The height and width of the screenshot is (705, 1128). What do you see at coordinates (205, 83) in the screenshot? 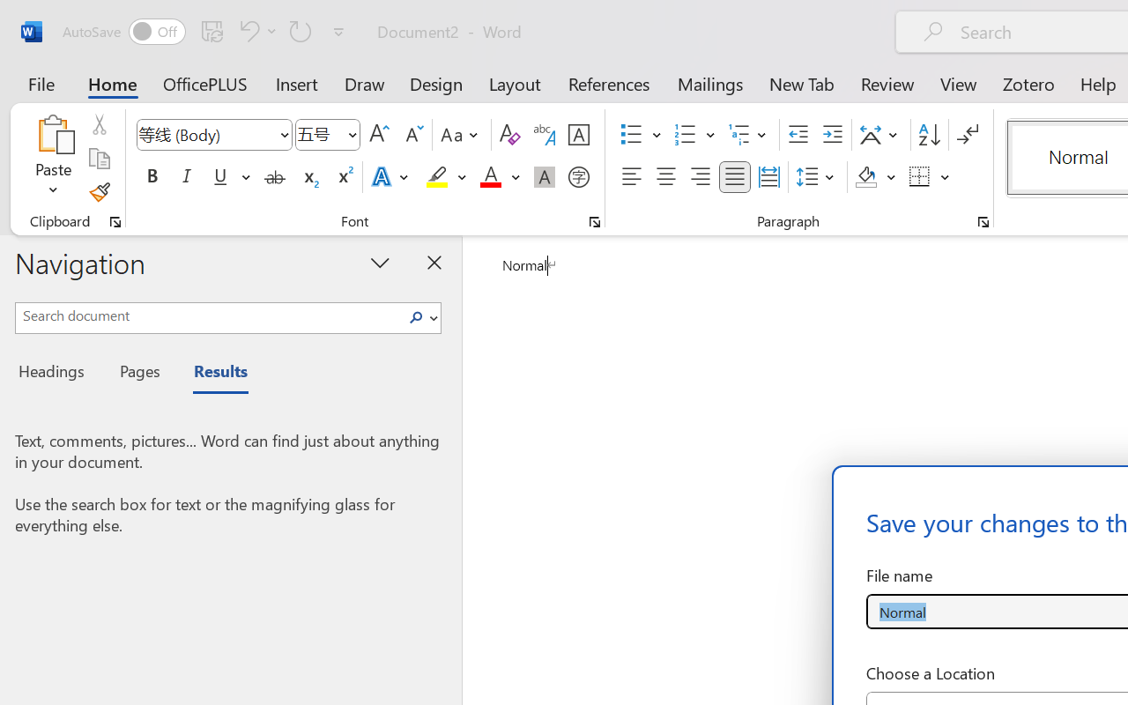
I see `OfficePLUS` at bounding box center [205, 83].